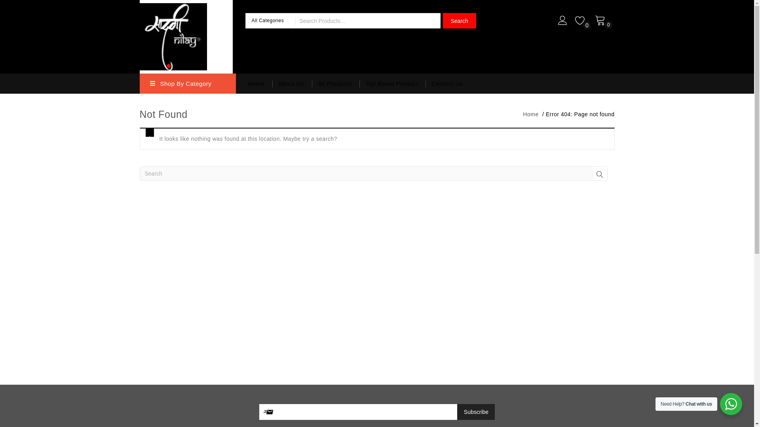  What do you see at coordinates (253, 83) in the screenshot?
I see `Home` at bounding box center [253, 83].